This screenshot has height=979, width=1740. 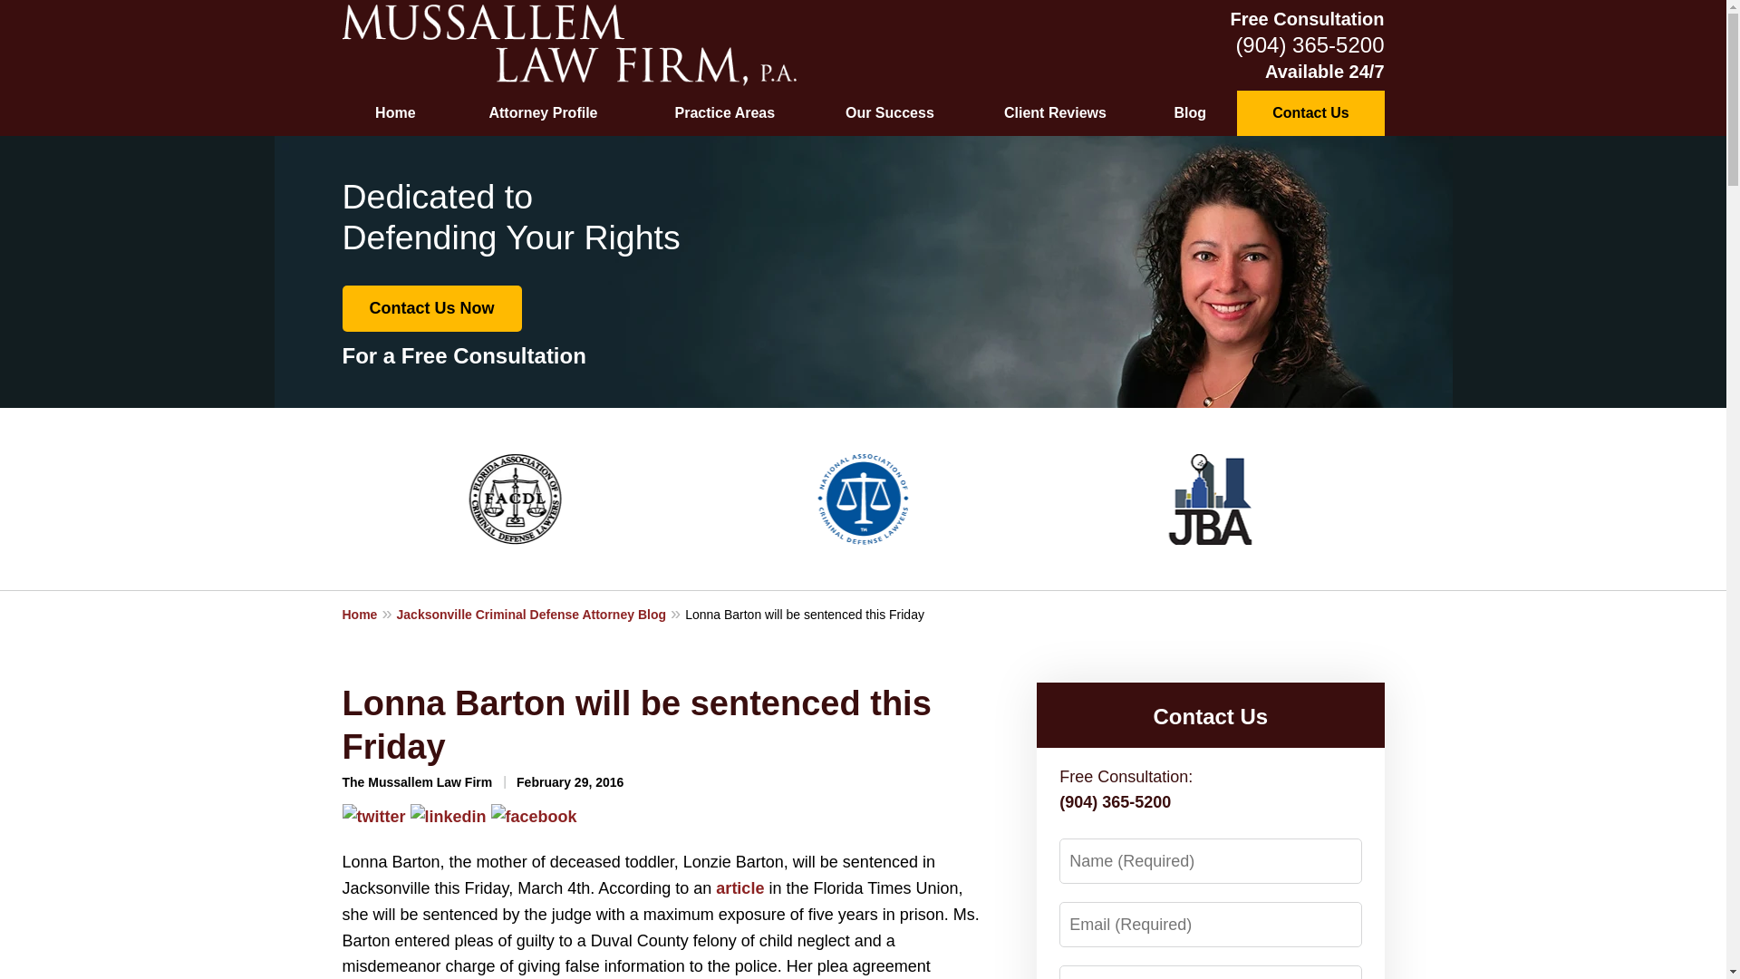 What do you see at coordinates (1190, 113) in the screenshot?
I see `Blog` at bounding box center [1190, 113].